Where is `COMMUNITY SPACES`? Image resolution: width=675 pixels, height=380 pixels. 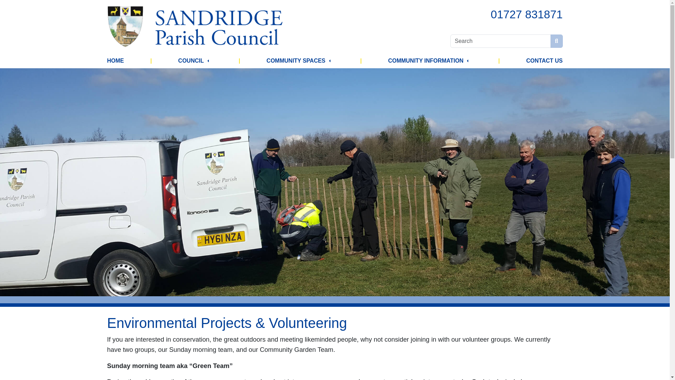
COMMUNITY SPACES is located at coordinates (296, 61).